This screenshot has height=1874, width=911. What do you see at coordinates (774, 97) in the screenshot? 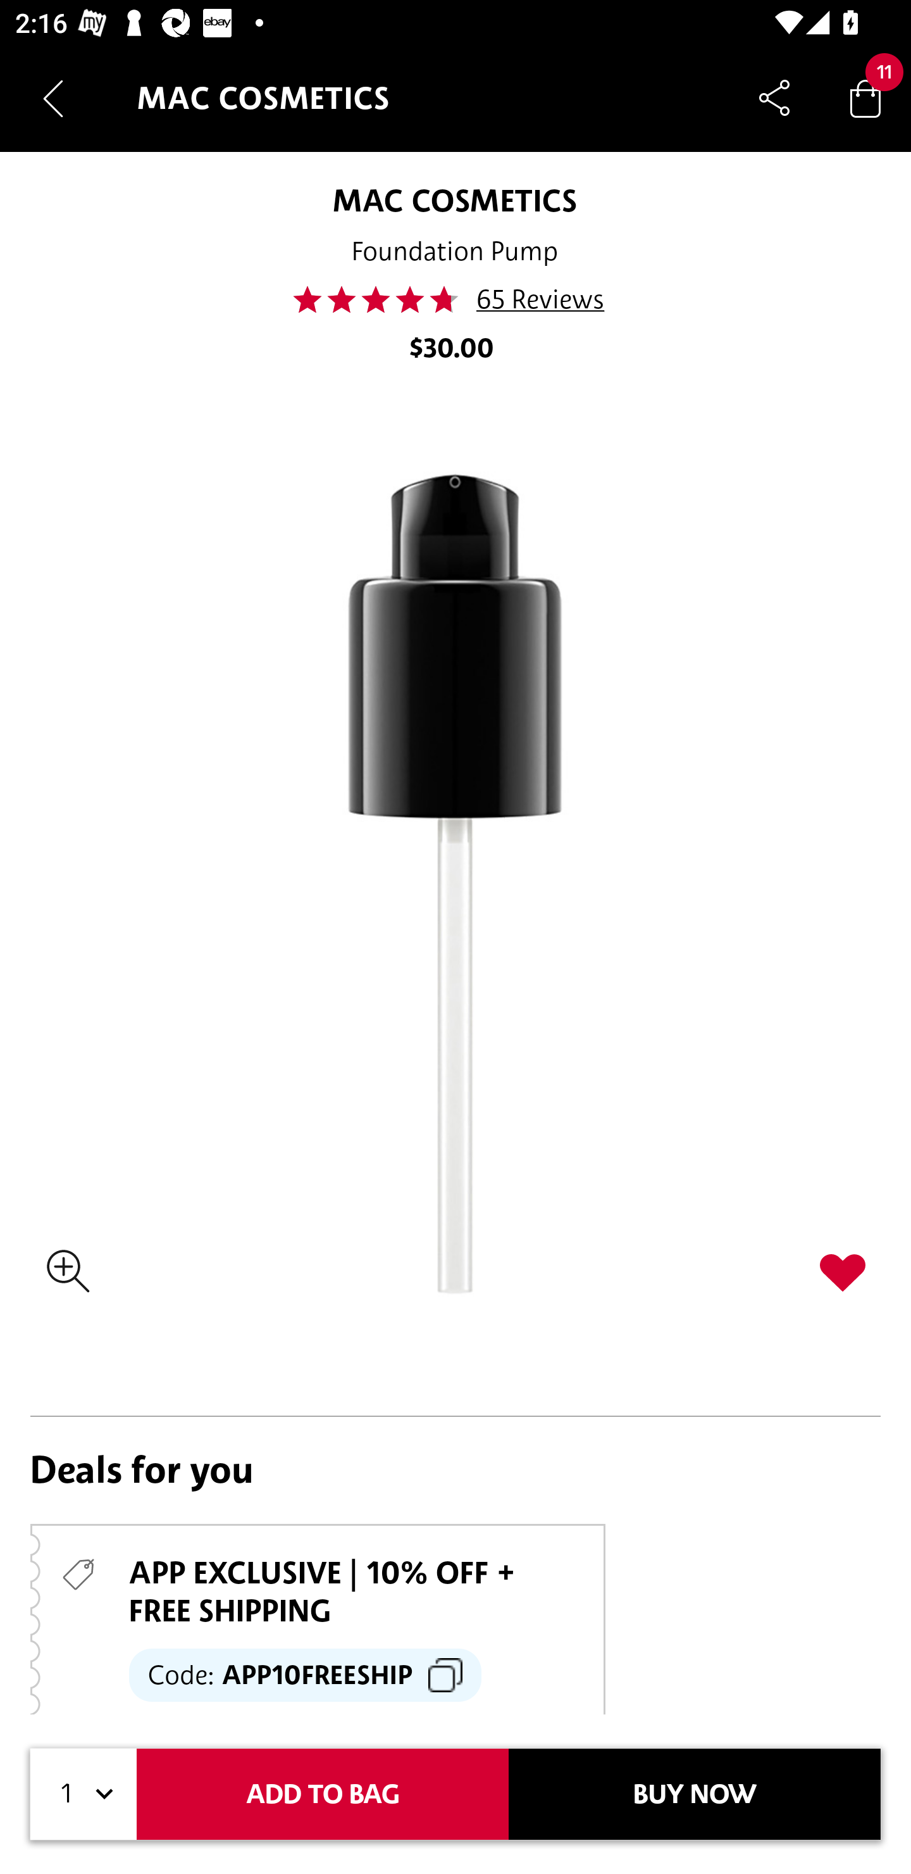
I see `Share` at bounding box center [774, 97].